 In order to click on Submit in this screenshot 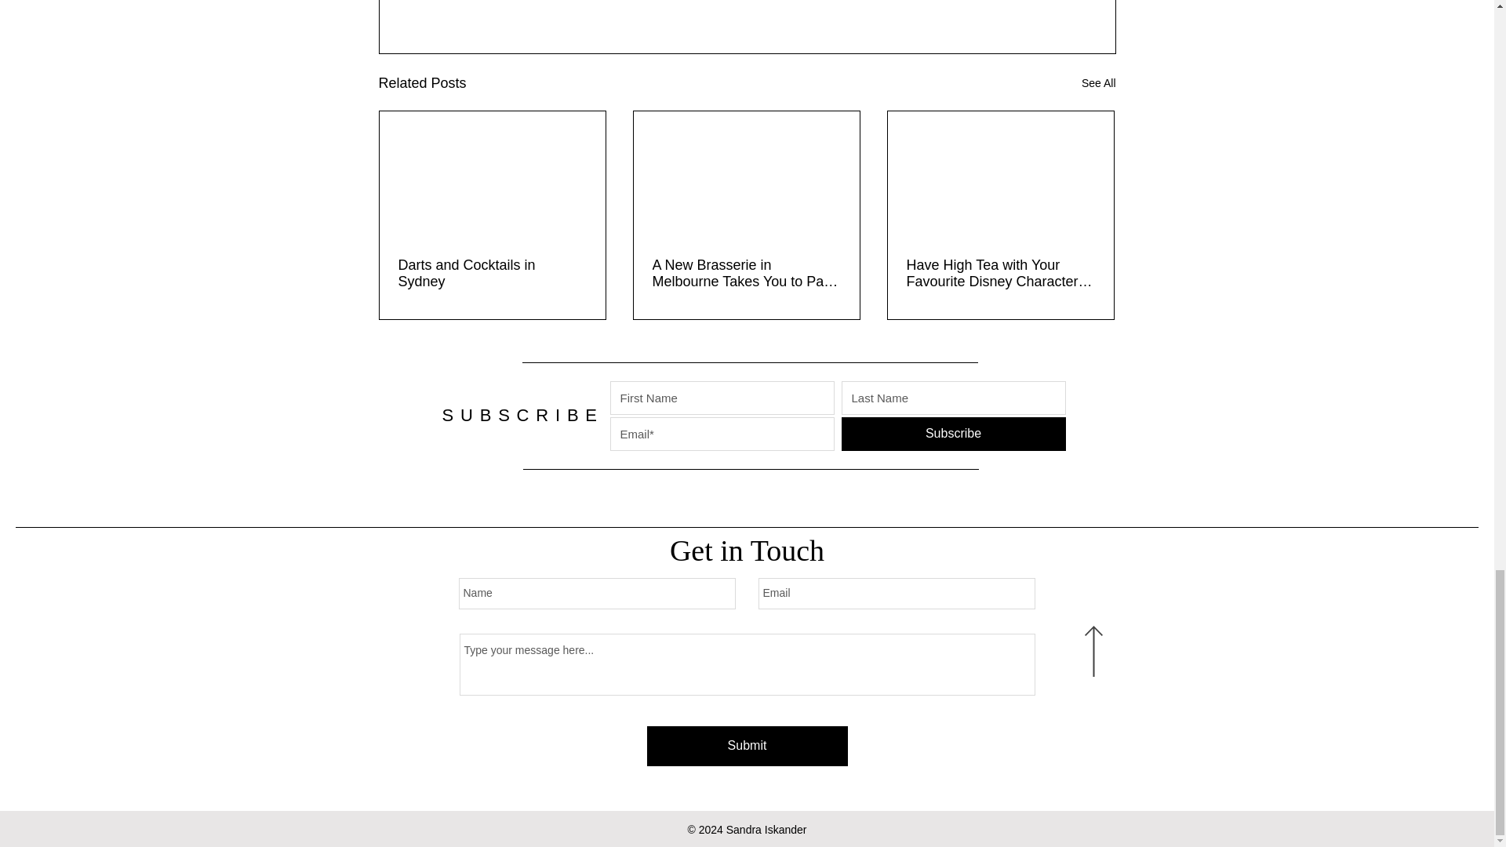, I will do `click(746, 746)`.